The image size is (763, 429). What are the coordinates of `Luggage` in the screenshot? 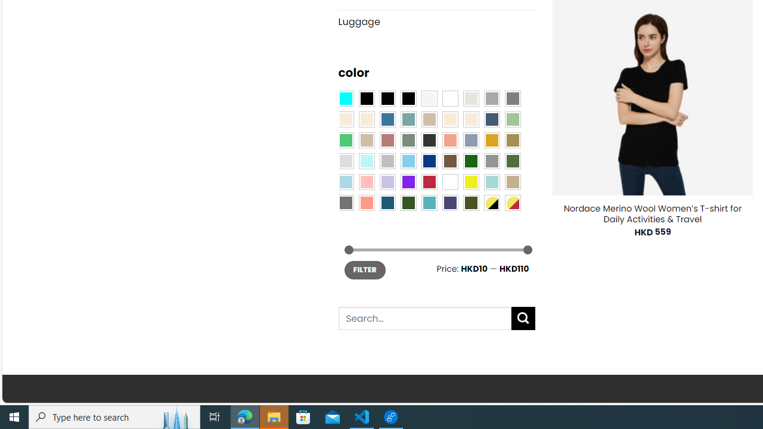 It's located at (436, 22).